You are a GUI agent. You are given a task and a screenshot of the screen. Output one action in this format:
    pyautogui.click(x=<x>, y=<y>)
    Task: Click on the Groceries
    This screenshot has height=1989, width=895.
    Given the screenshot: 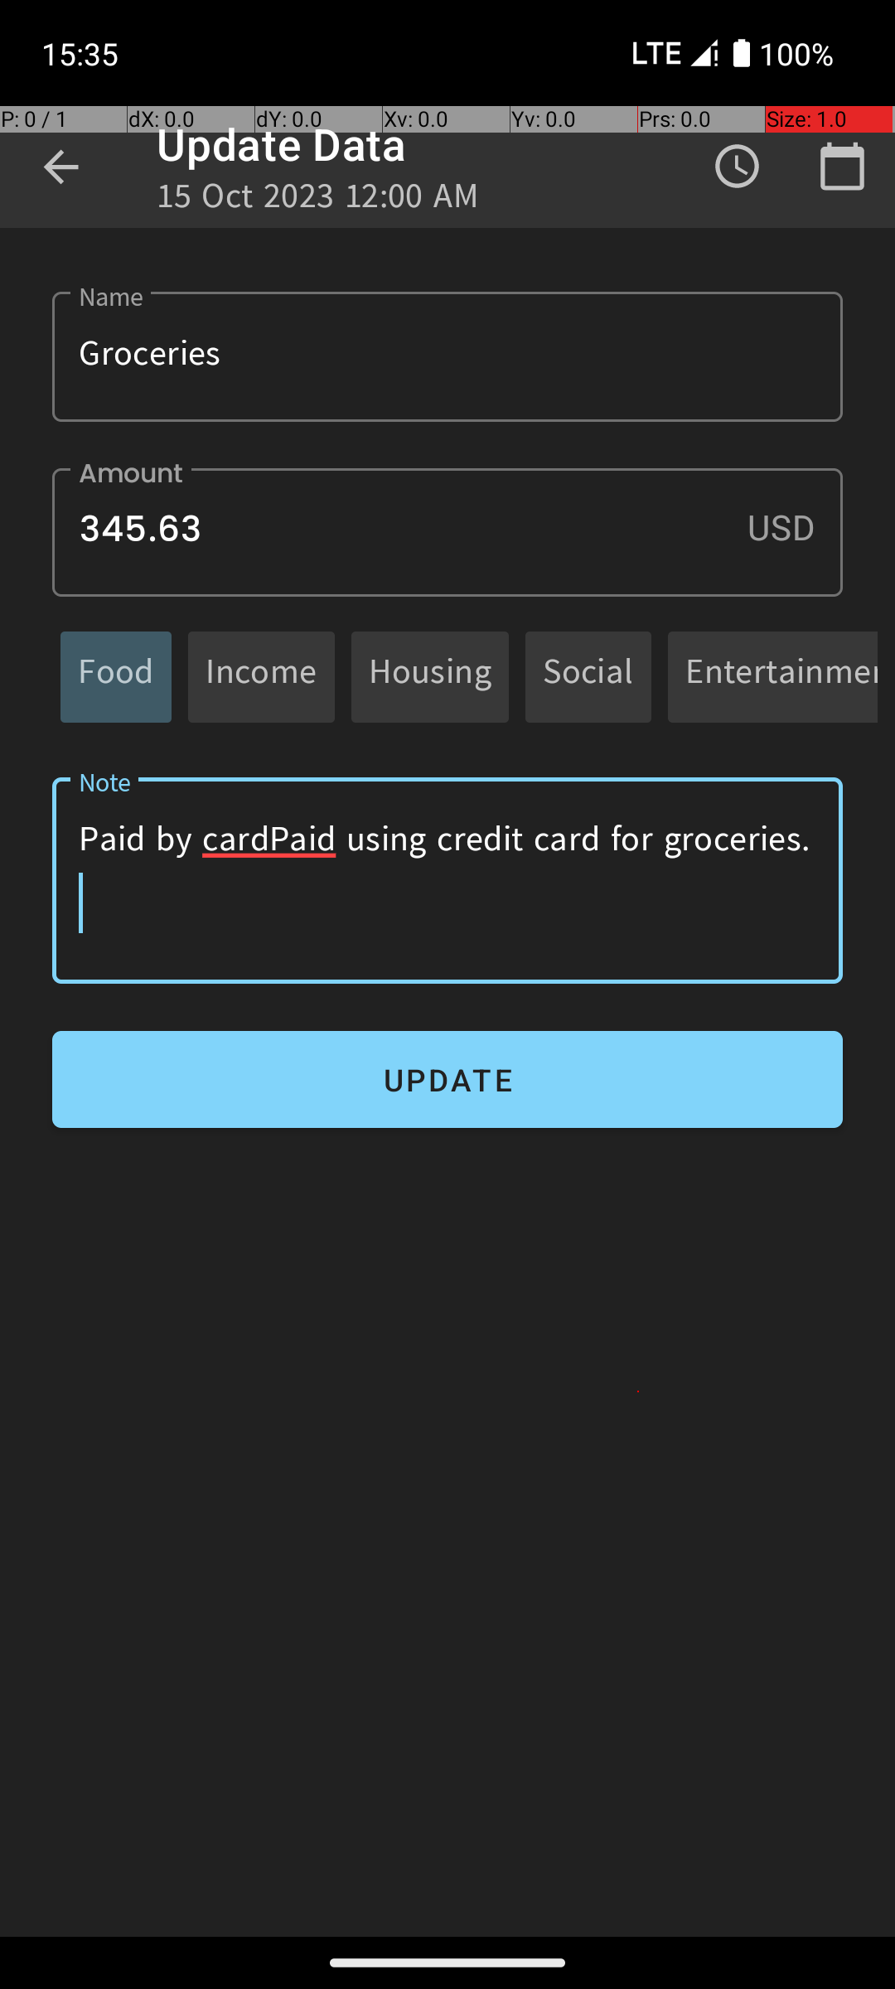 What is the action you would take?
    pyautogui.click(x=447, y=356)
    